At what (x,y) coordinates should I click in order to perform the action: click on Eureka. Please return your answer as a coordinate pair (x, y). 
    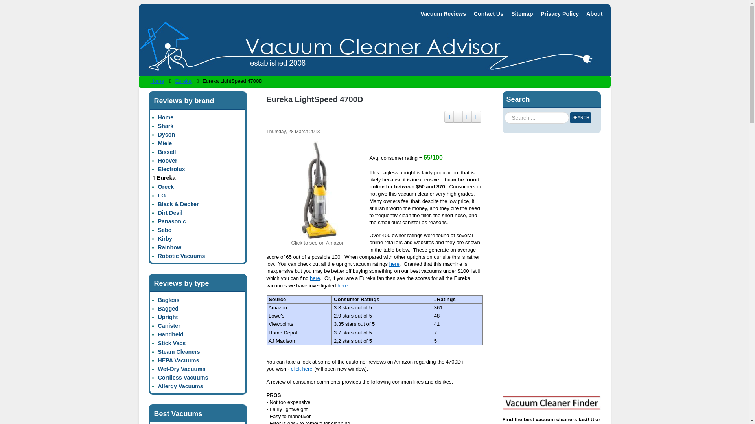
    Looking at the image, I should click on (185, 81).